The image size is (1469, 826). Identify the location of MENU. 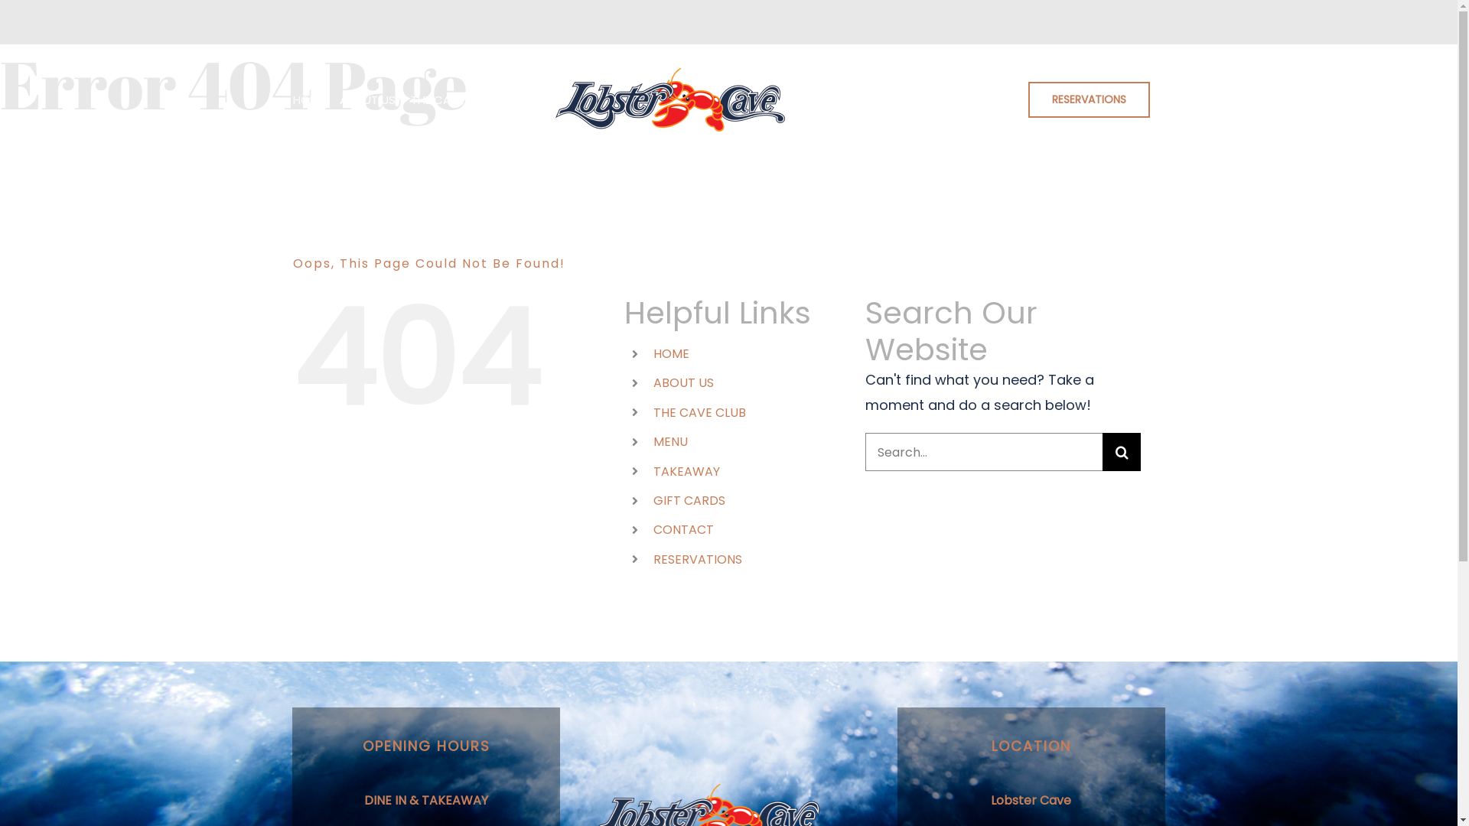
(525, 100).